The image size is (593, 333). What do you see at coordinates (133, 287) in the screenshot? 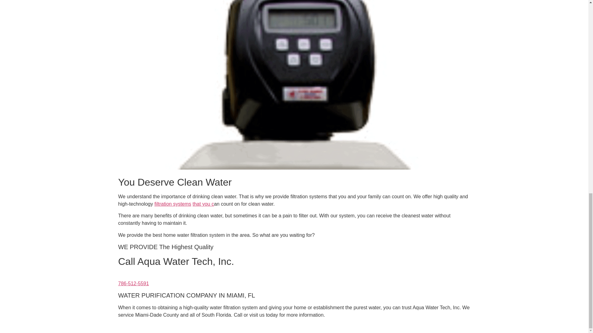
I see `786-512-5591` at bounding box center [133, 287].